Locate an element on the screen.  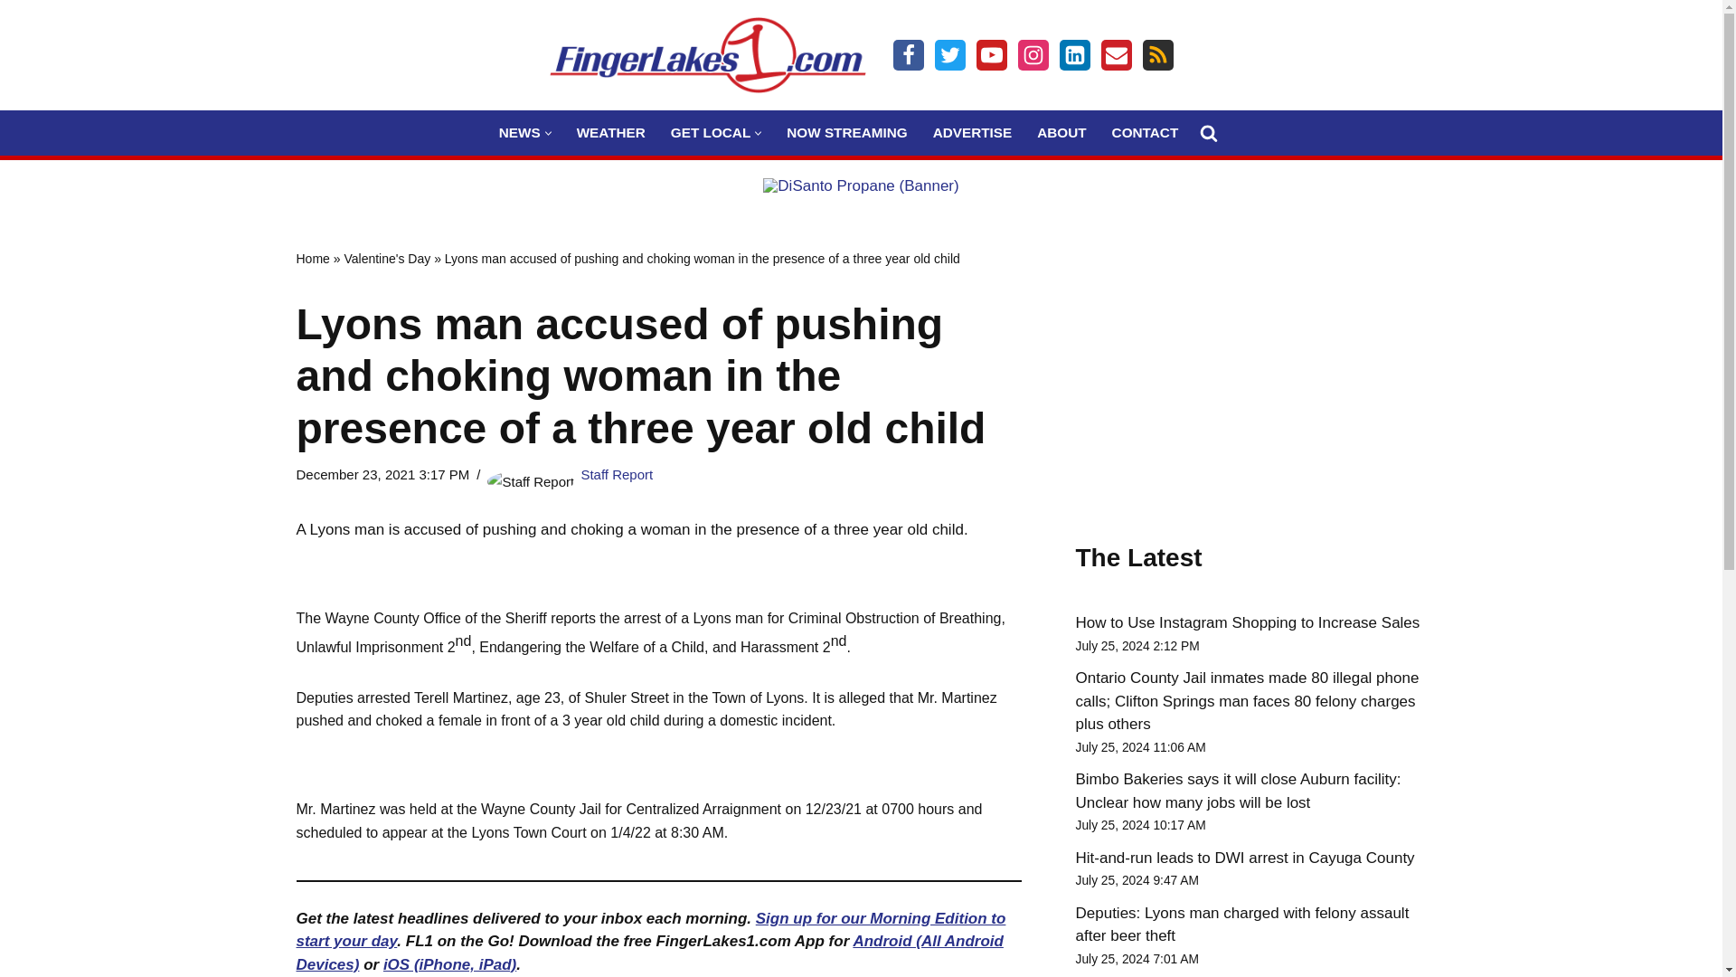
WEATHER is located at coordinates (611, 132).